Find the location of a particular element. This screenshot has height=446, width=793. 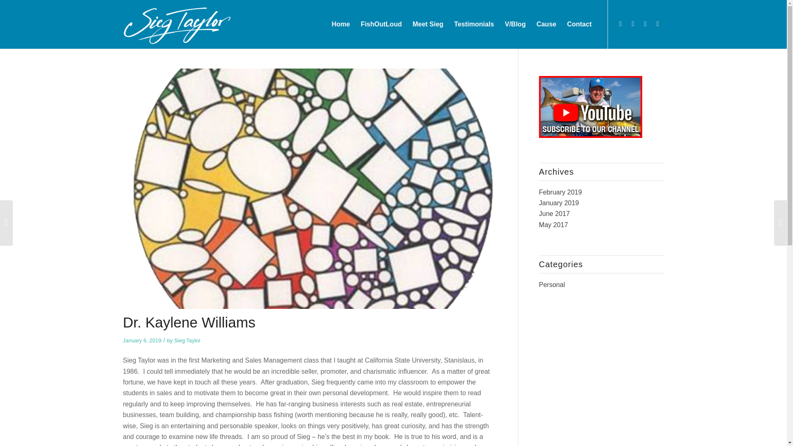

Sieg Taylor is located at coordinates (188, 340).